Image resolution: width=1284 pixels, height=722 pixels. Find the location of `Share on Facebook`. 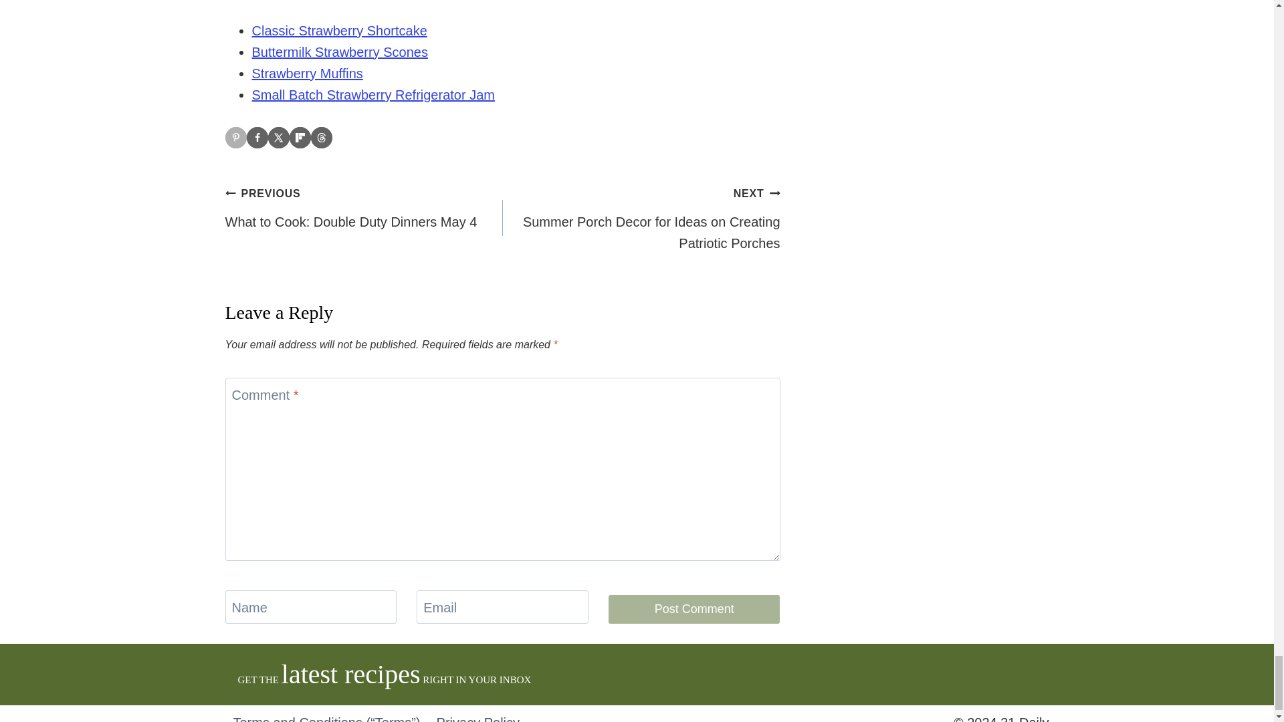

Share on Facebook is located at coordinates (257, 138).